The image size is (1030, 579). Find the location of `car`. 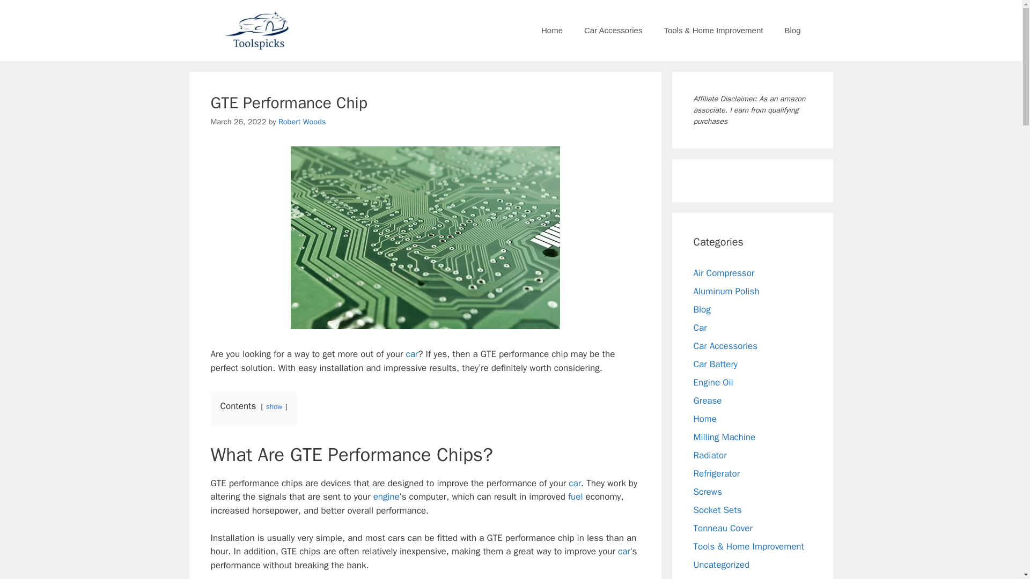

car is located at coordinates (412, 354).